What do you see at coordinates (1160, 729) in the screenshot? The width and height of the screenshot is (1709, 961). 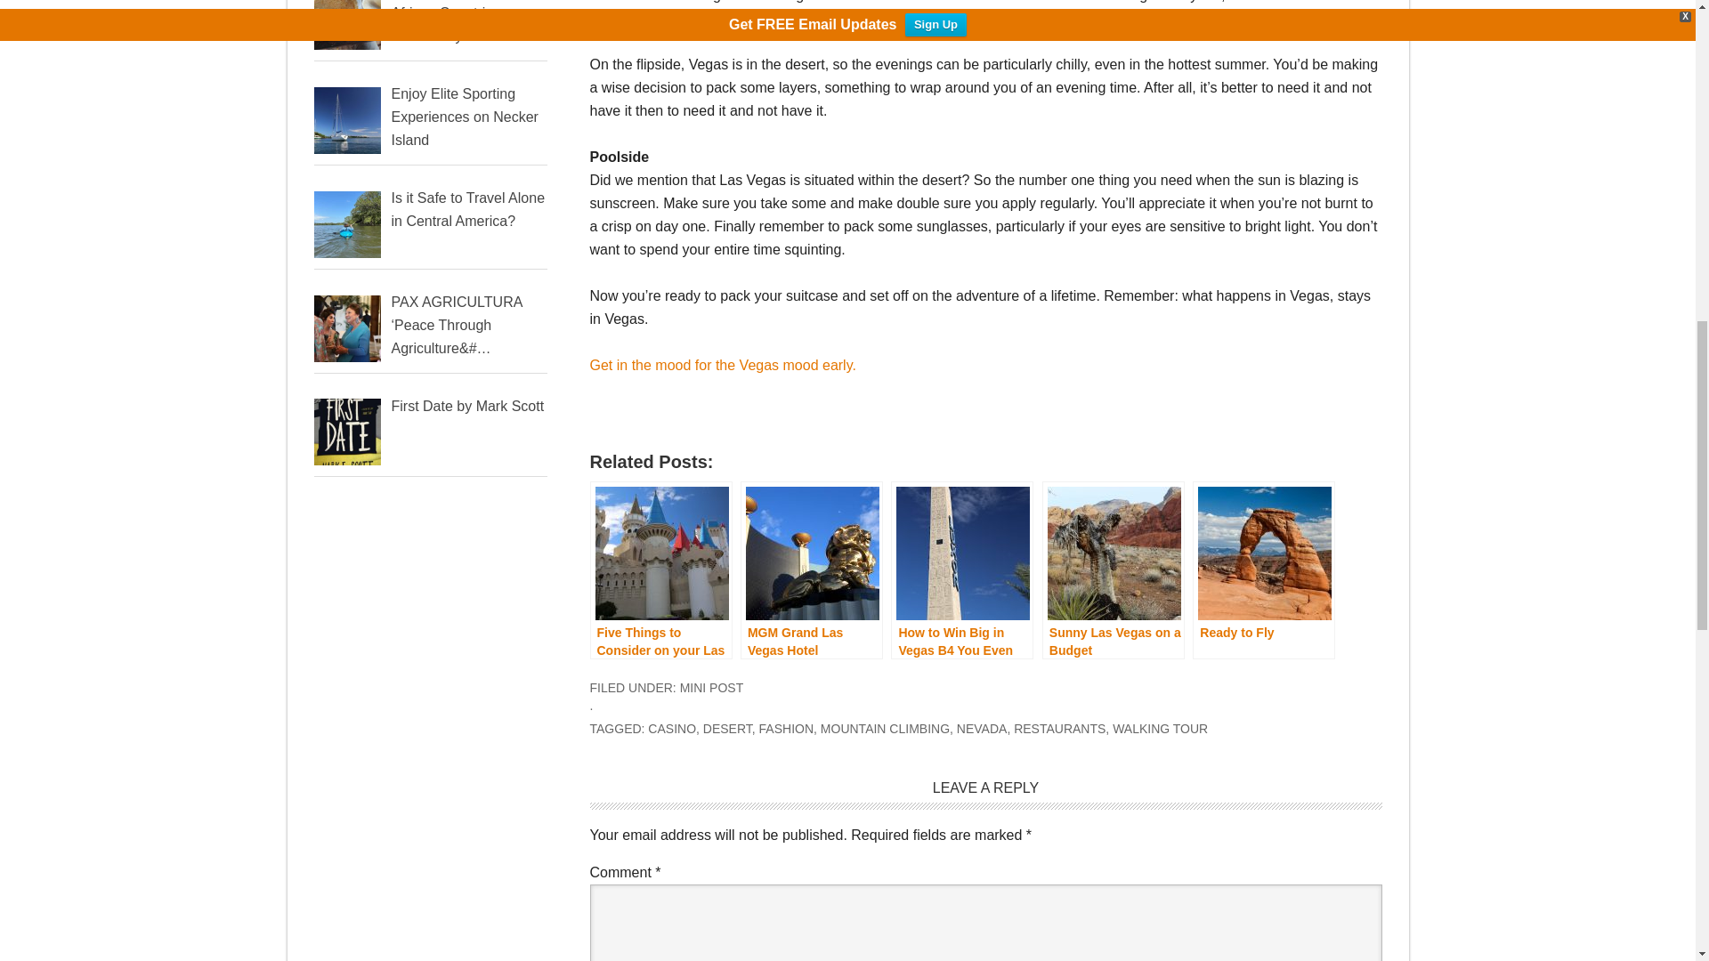 I see `WALKING TOUR` at bounding box center [1160, 729].